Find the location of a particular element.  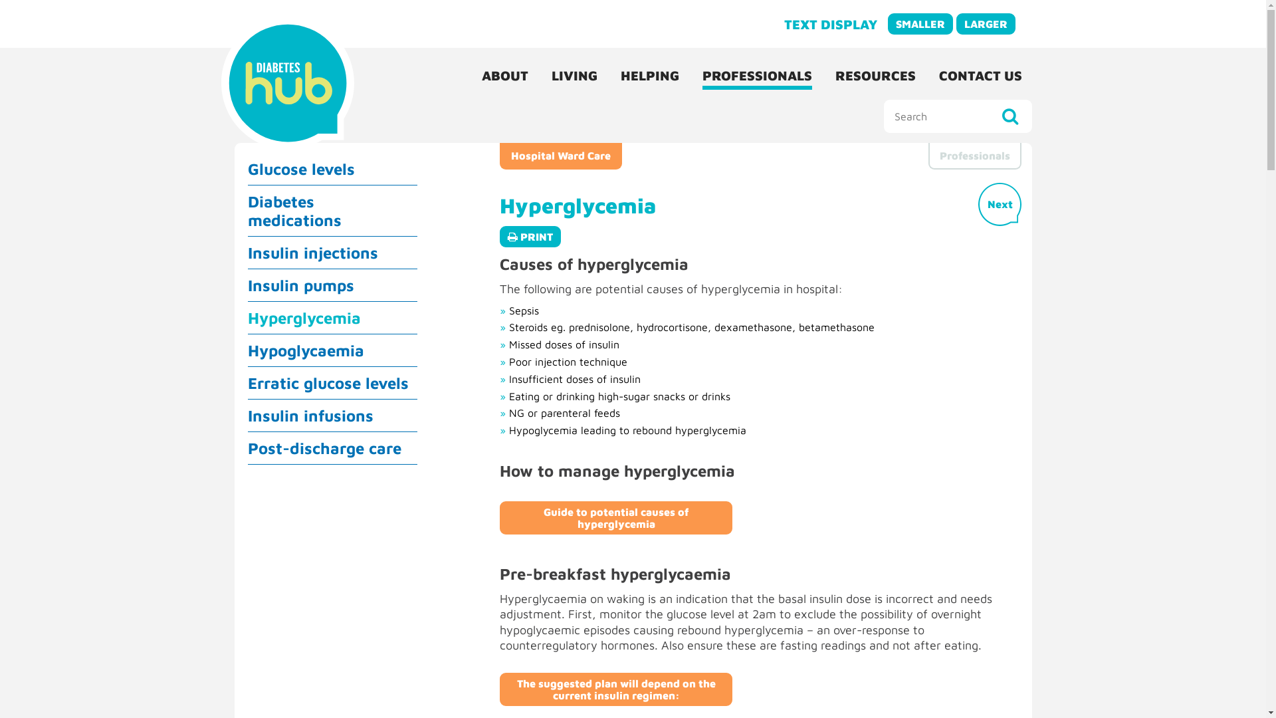

Diabetes medications is located at coordinates (332, 211).